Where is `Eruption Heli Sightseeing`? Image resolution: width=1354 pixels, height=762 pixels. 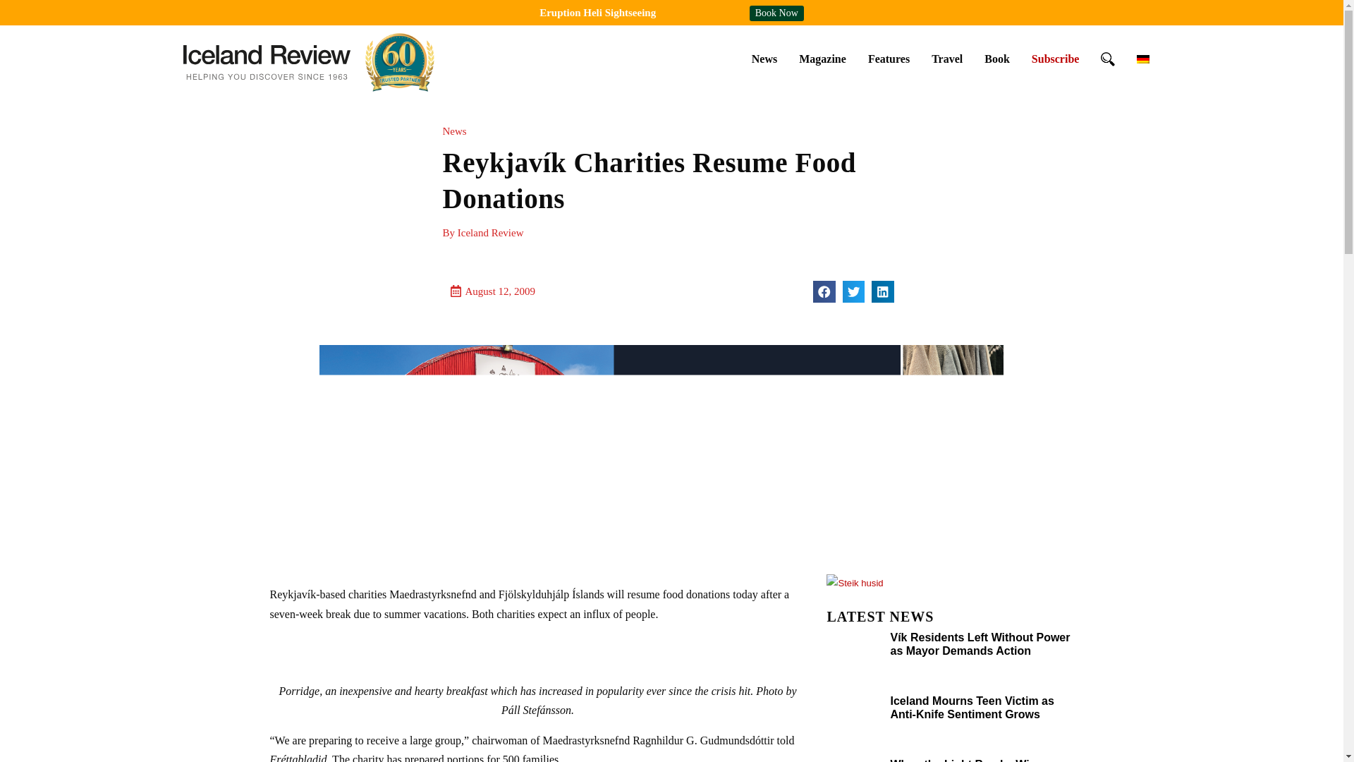
Eruption Heli Sightseeing is located at coordinates (597, 12).